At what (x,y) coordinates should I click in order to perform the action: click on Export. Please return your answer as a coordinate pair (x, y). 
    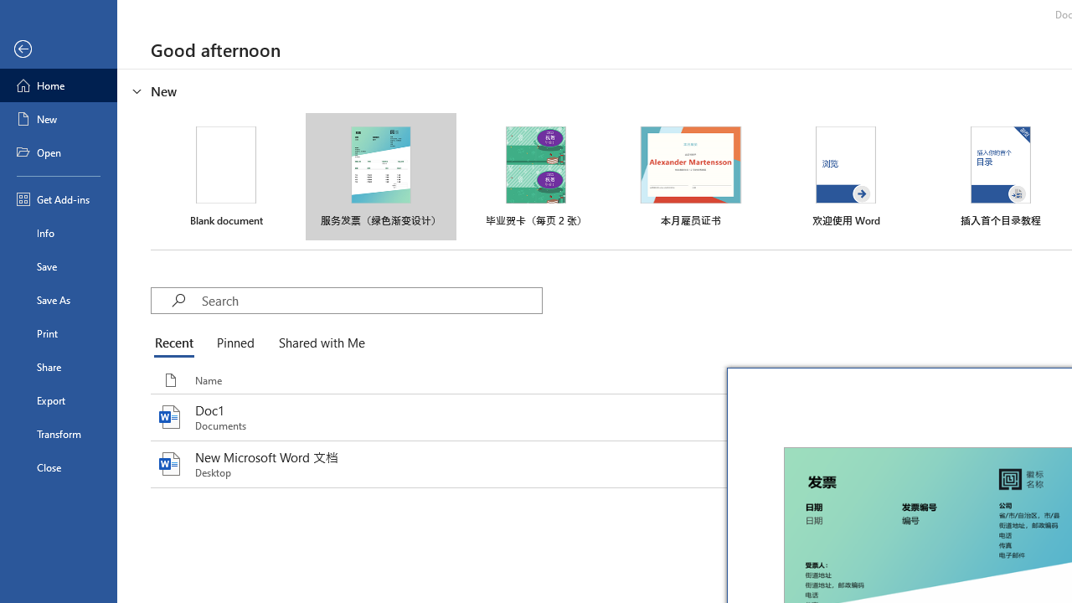
    Looking at the image, I should click on (59, 400).